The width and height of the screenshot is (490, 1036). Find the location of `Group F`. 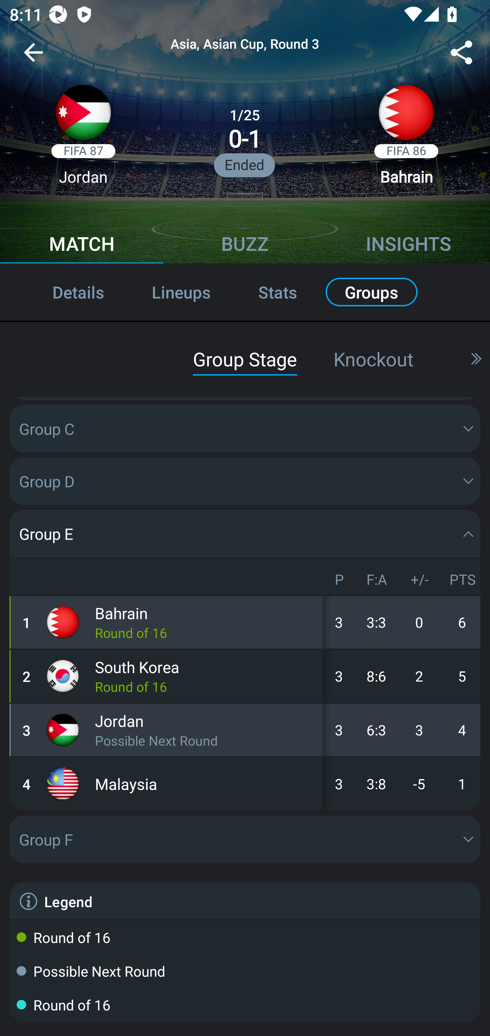

Group F is located at coordinates (245, 839).